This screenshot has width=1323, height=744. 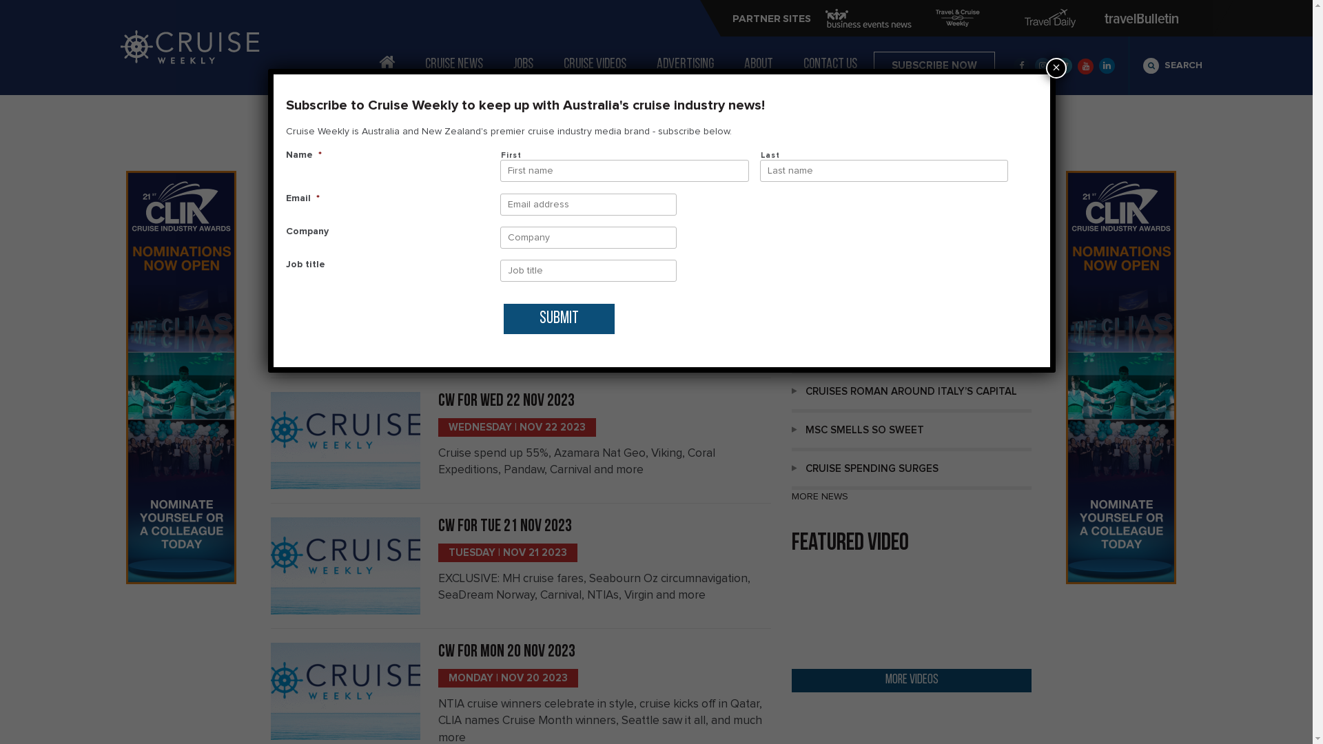 I want to click on MORE NEWS, so click(x=820, y=497).